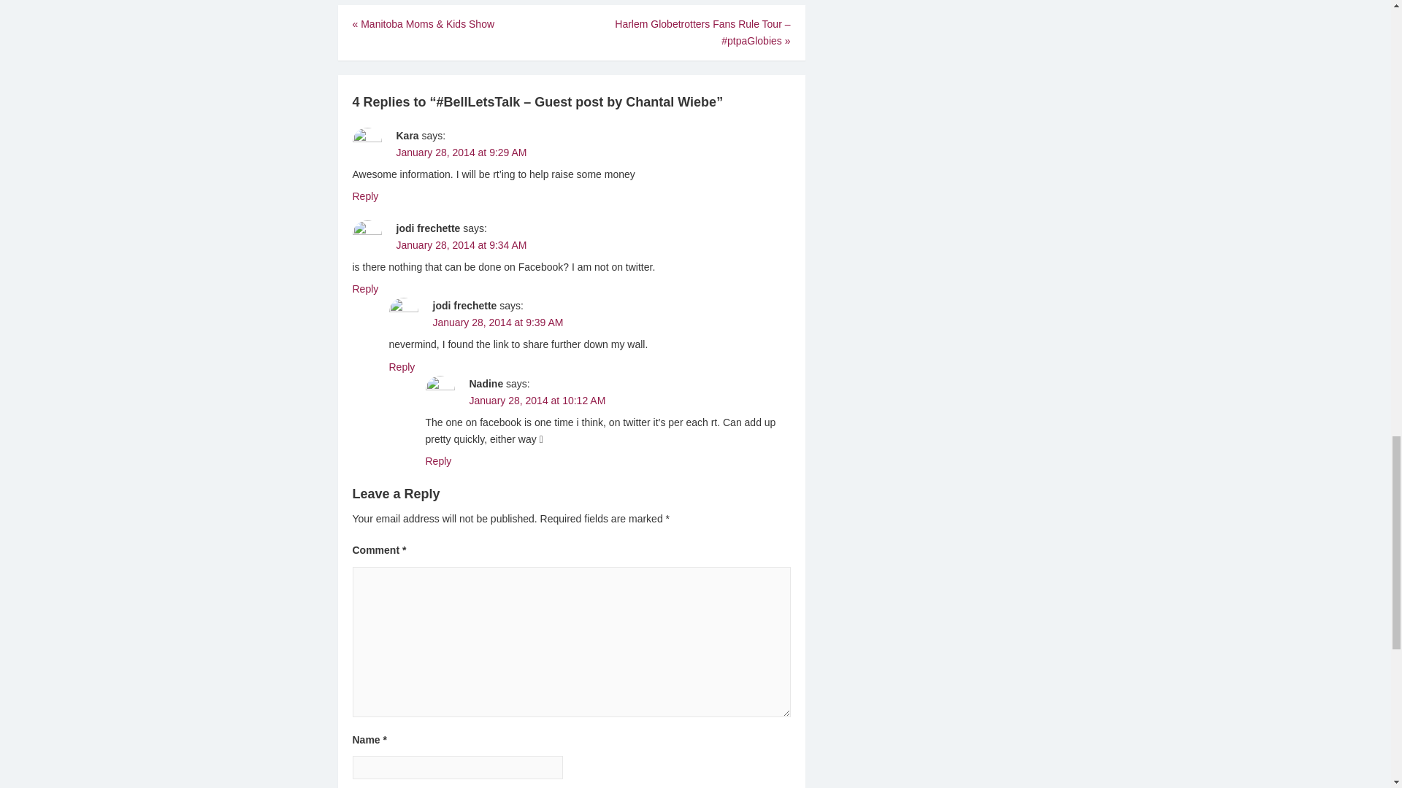  Describe the element at coordinates (461, 245) in the screenshot. I see `January 28, 2014 at 9:34 AM` at that location.